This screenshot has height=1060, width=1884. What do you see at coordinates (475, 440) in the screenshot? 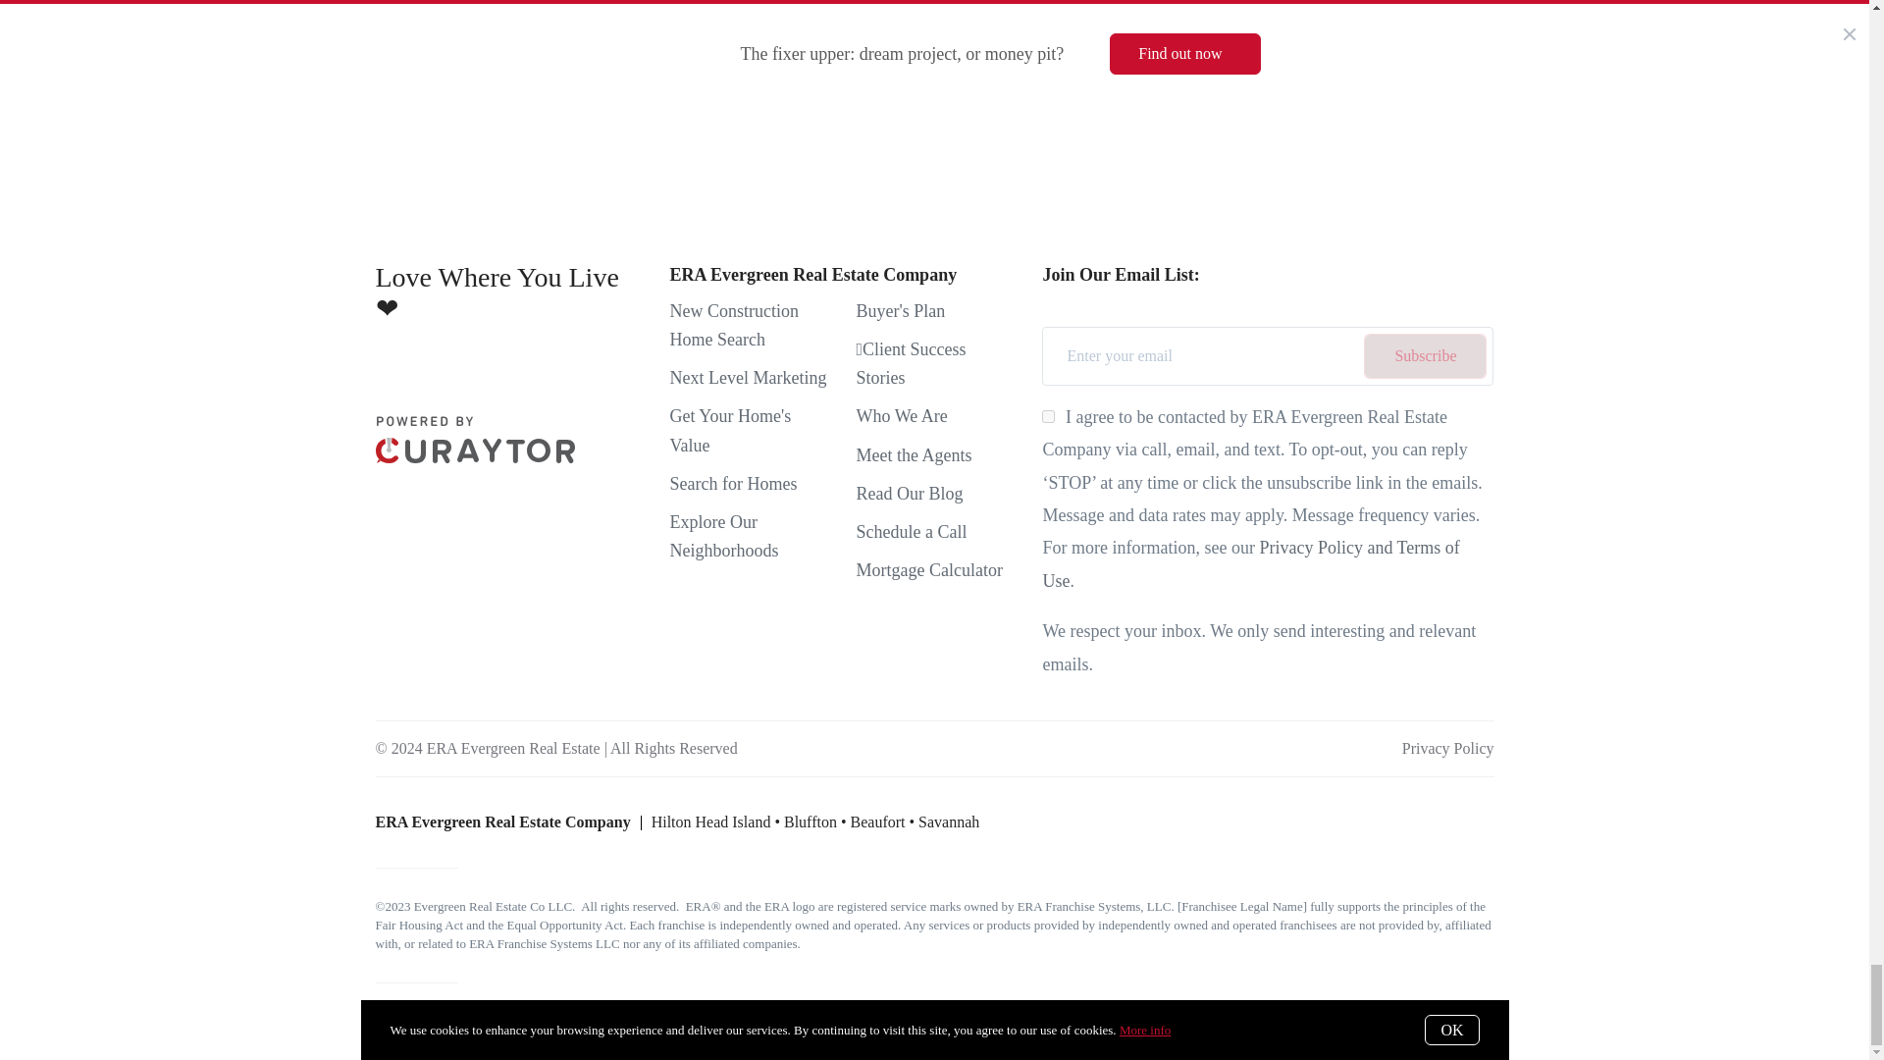
I see `curaytor-horizontal` at bounding box center [475, 440].